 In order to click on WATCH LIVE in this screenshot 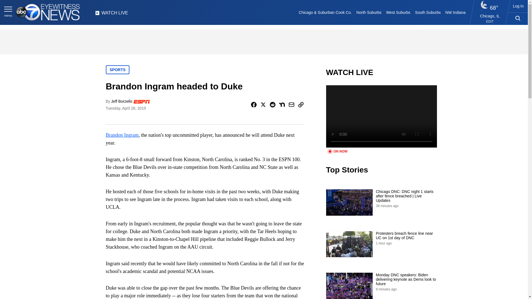, I will do `click(111, 14)`.